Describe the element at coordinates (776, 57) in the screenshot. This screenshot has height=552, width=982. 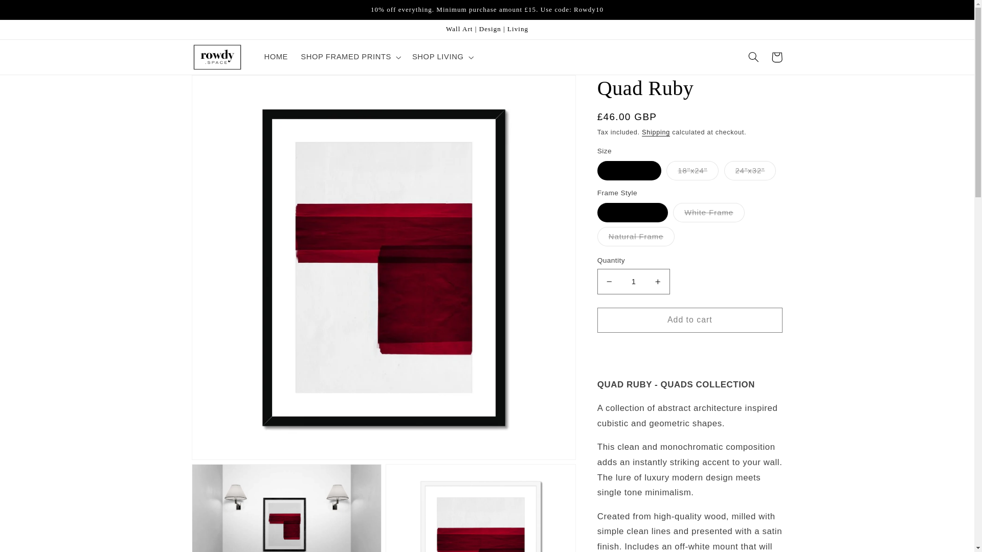
I see `Cart` at that location.